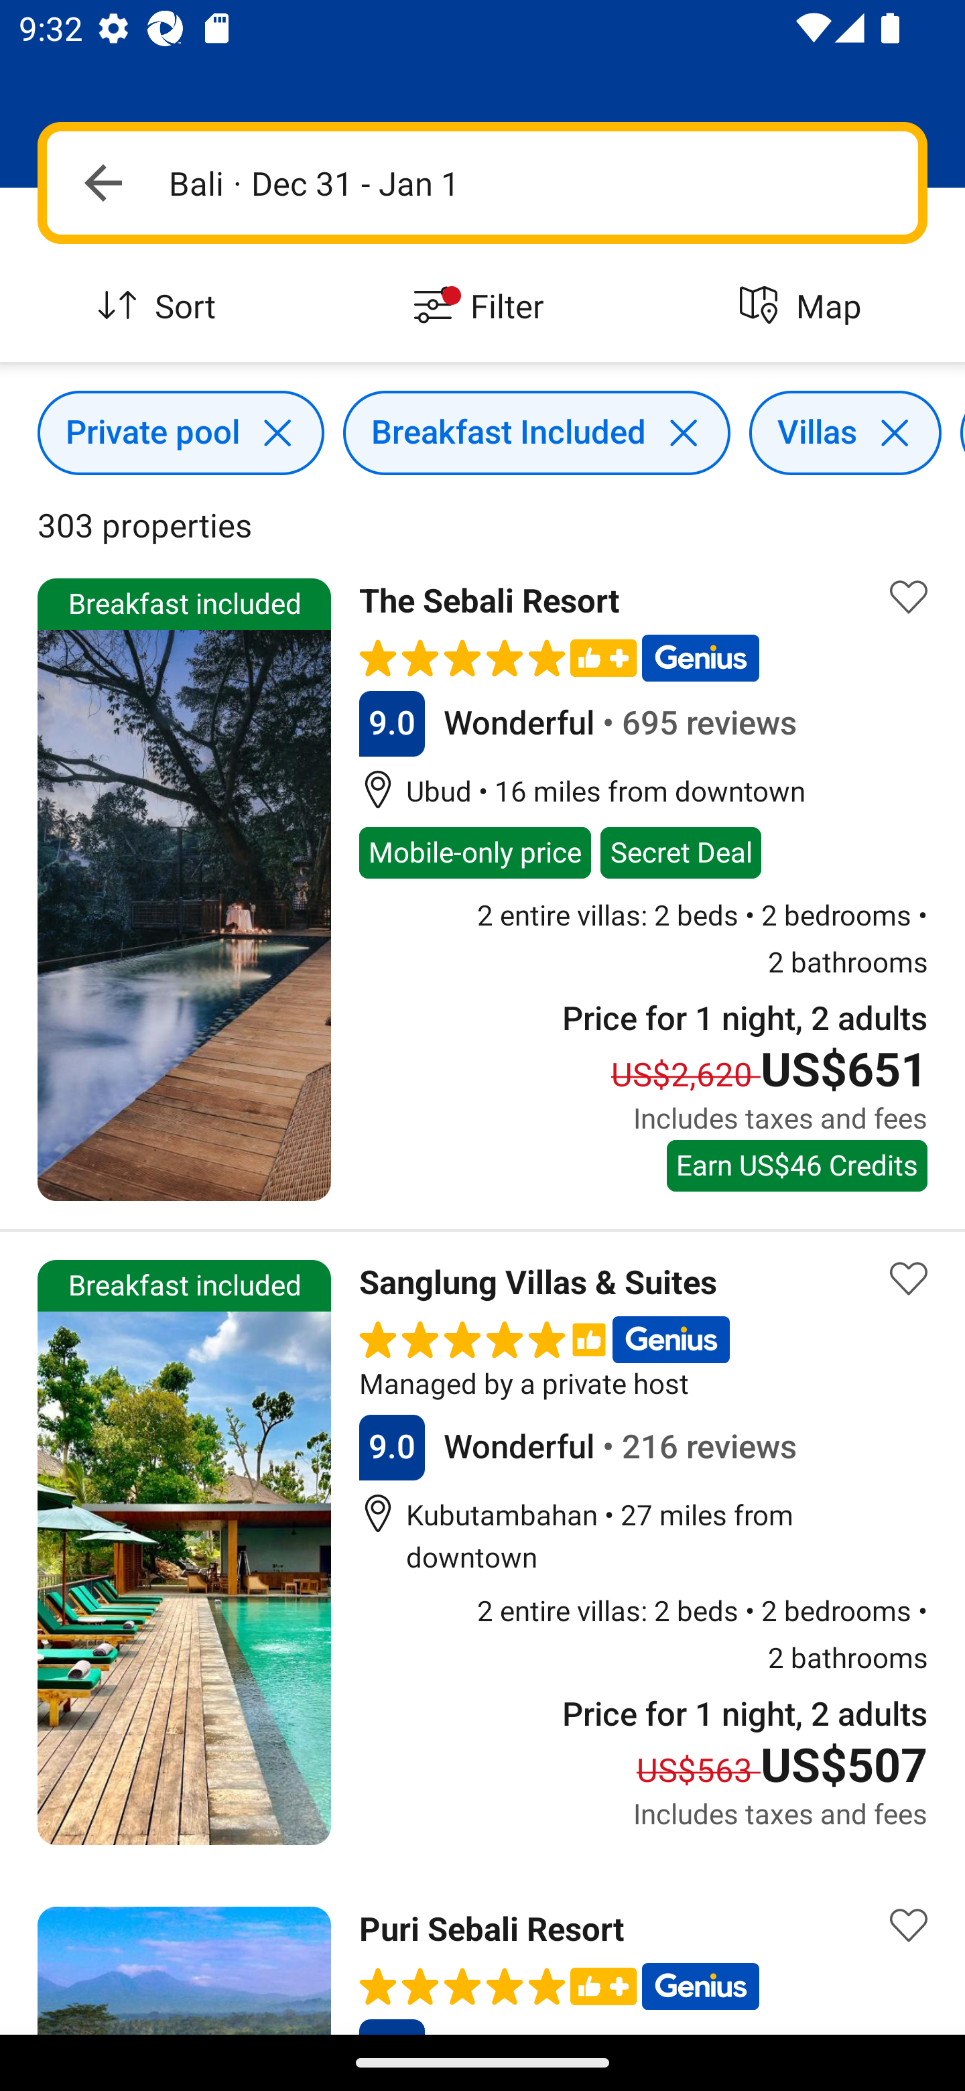 The height and width of the screenshot is (2091, 965). Describe the element at coordinates (909, 1279) in the screenshot. I see `Save property to list` at that location.